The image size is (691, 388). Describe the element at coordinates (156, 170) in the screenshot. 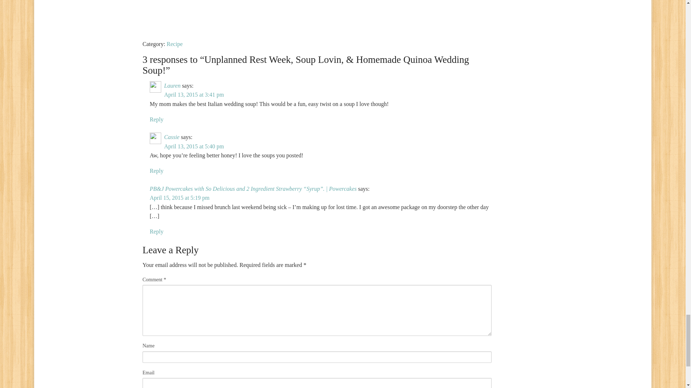

I see `Reply` at that location.